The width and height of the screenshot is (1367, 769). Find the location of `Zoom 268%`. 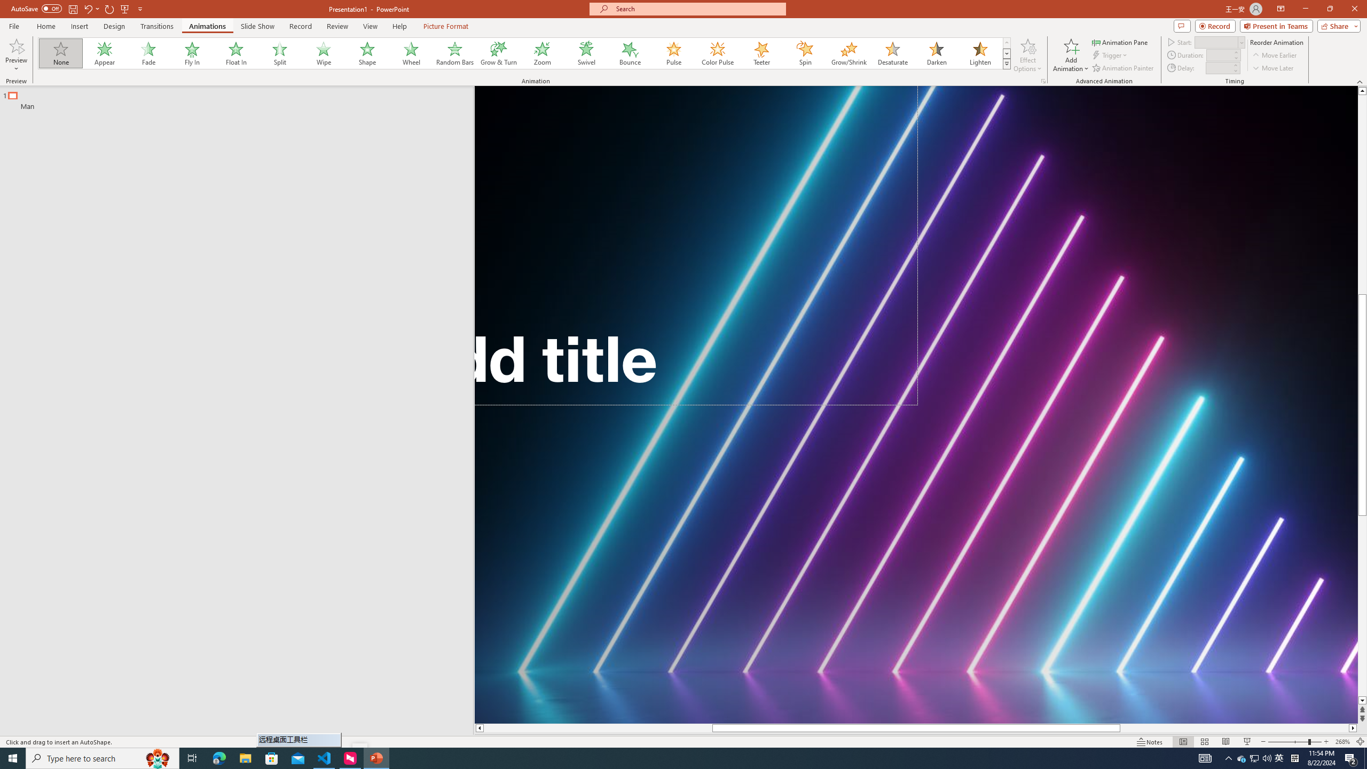

Zoom 268% is located at coordinates (1342, 742).